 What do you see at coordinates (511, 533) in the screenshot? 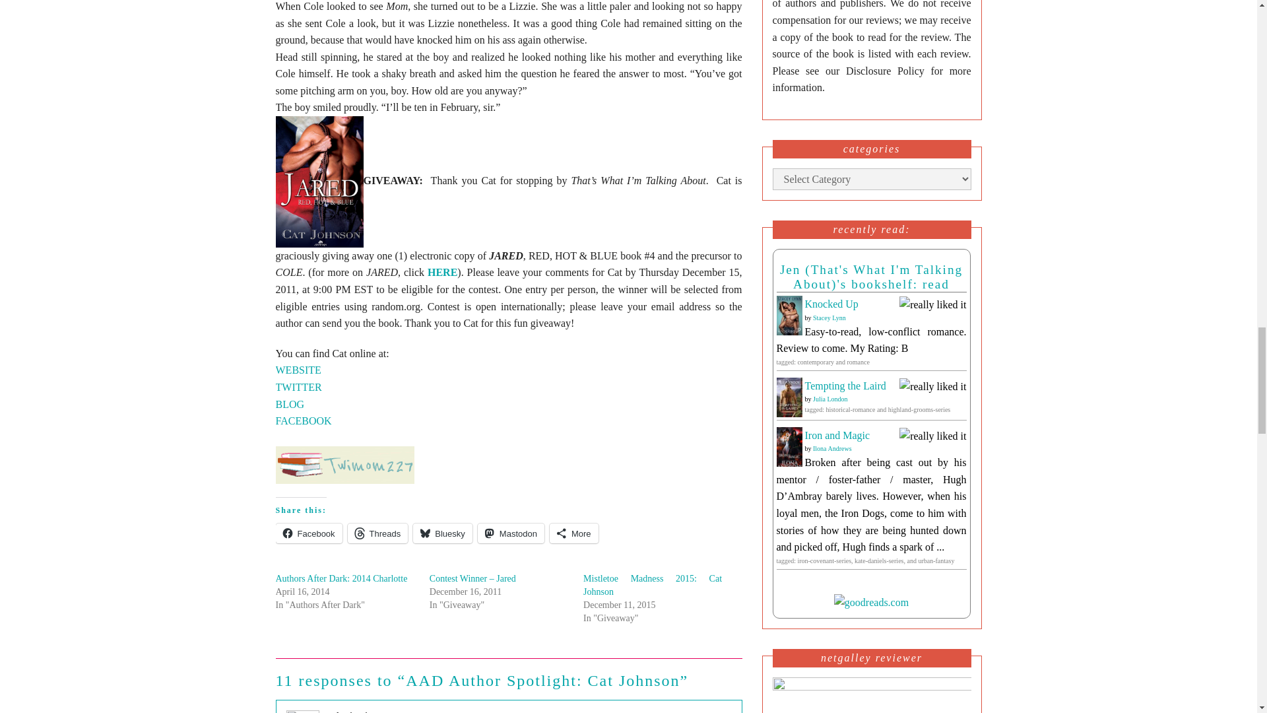
I see `Click to share on Mastodon` at bounding box center [511, 533].